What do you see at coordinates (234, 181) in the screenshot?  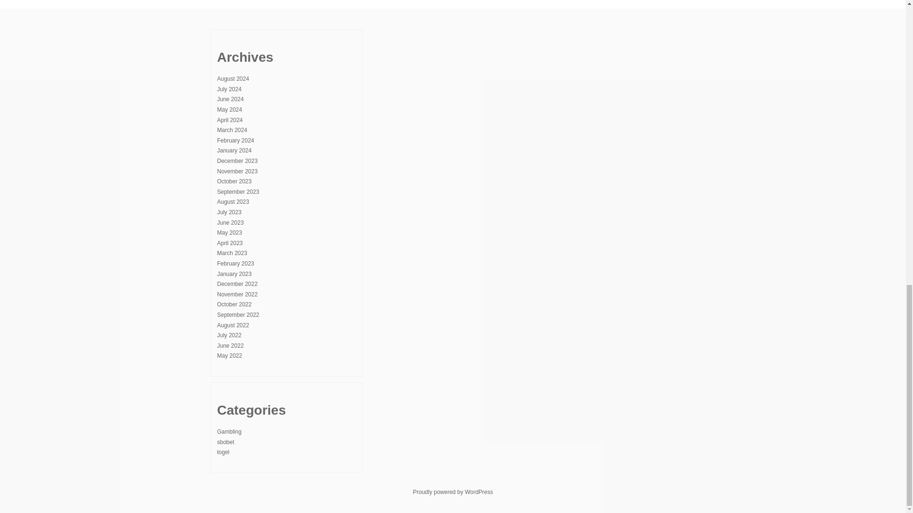 I see `October 2023` at bounding box center [234, 181].